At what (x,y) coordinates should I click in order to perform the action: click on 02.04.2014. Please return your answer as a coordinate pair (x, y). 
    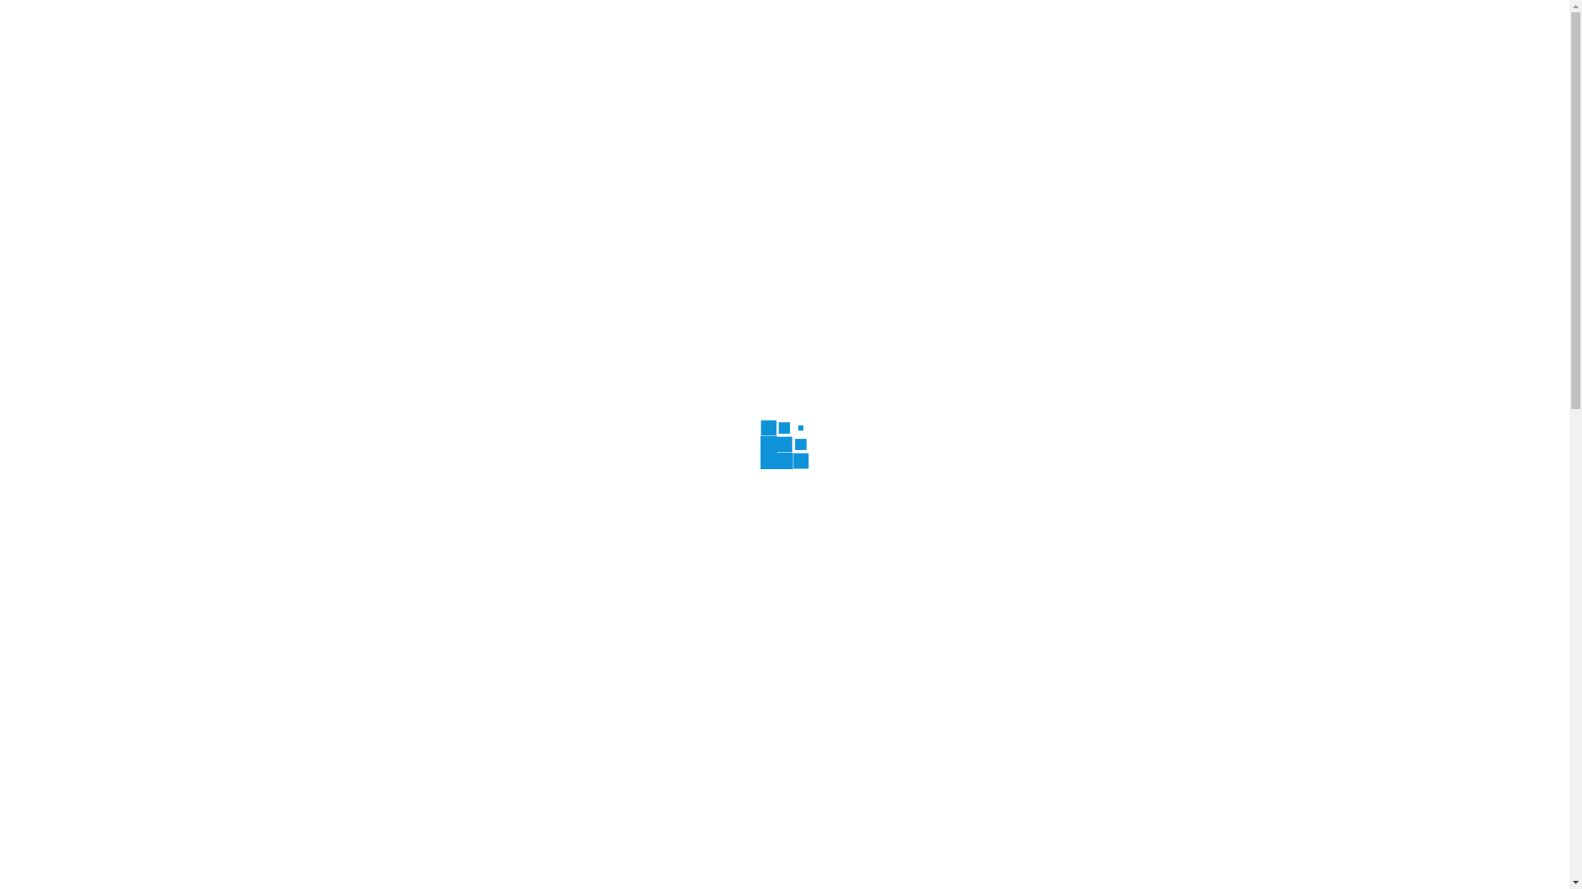
    Looking at the image, I should click on (366, 492).